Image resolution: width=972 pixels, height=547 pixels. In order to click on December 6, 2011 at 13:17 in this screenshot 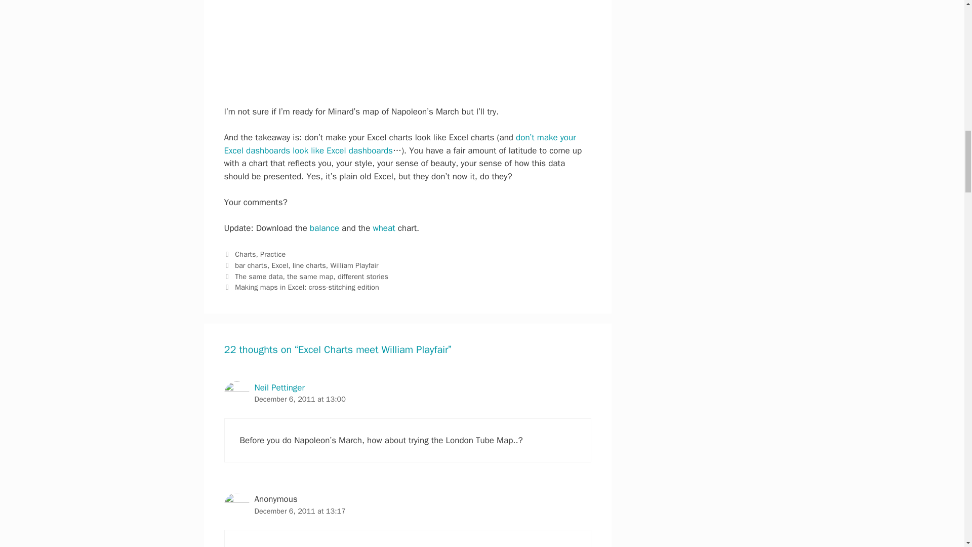, I will do `click(299, 511)`.